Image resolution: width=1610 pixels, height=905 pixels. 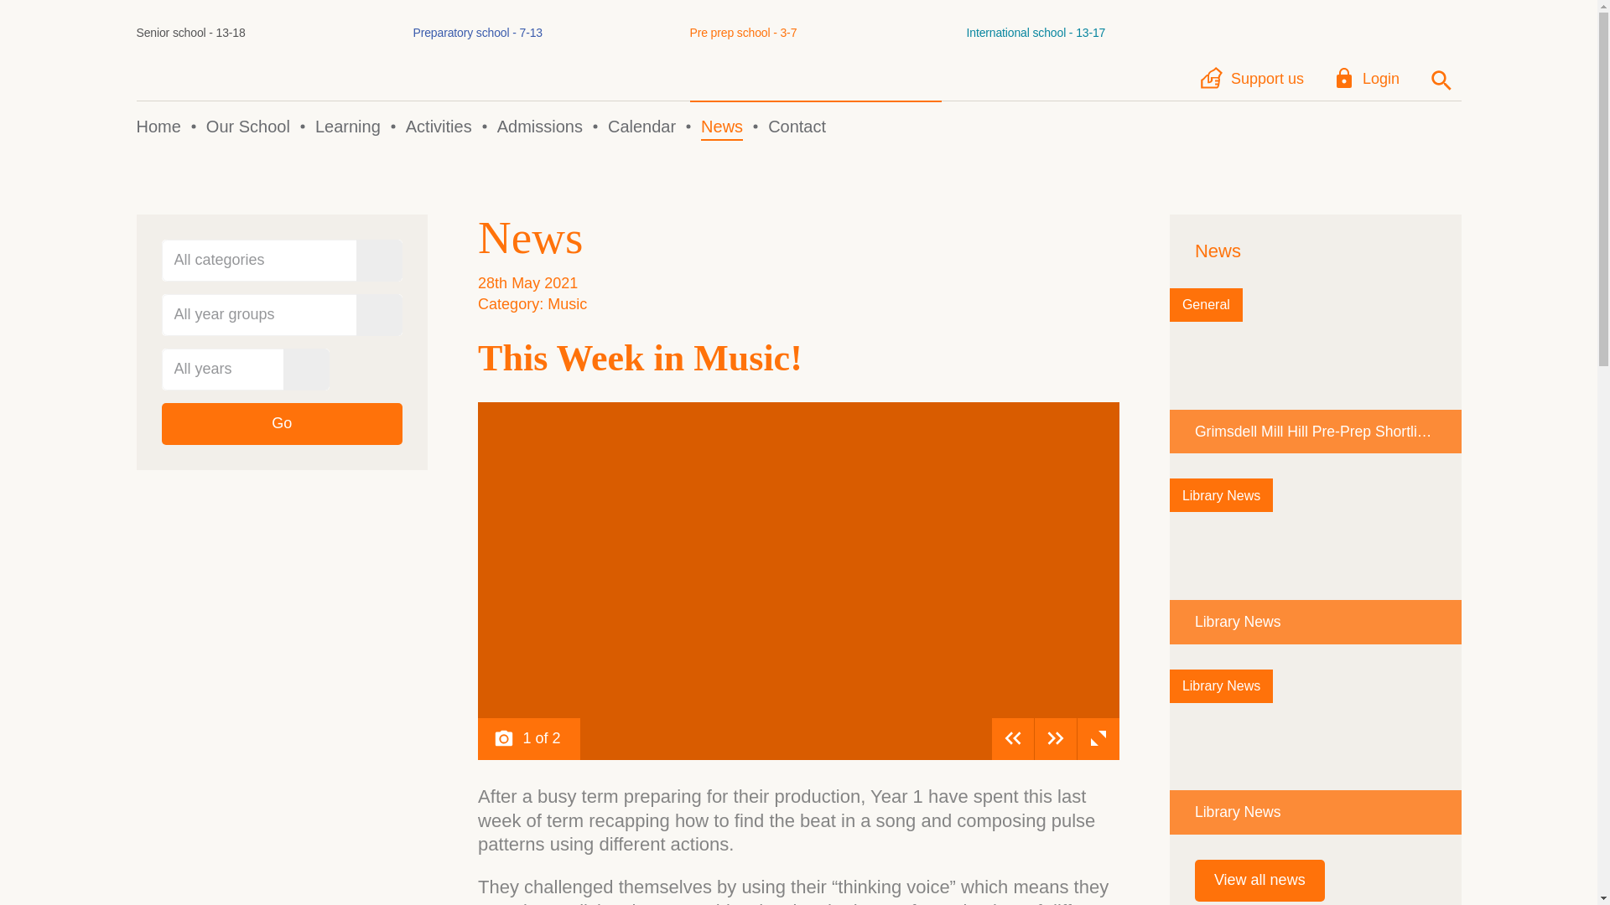 What do you see at coordinates (158, 127) in the screenshot?
I see `Library News` at bounding box center [158, 127].